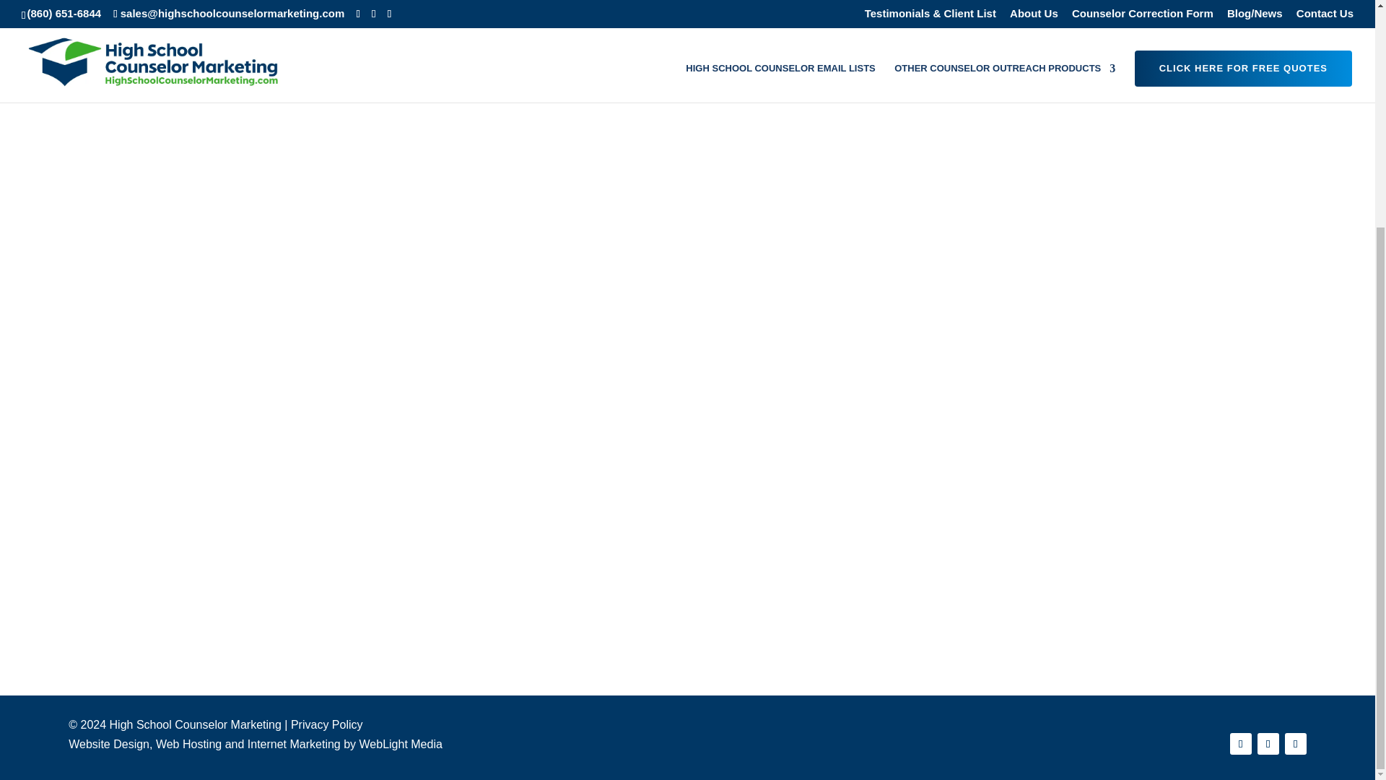 The height and width of the screenshot is (780, 1386). Describe the element at coordinates (1268, 744) in the screenshot. I see `Follow on X` at that location.